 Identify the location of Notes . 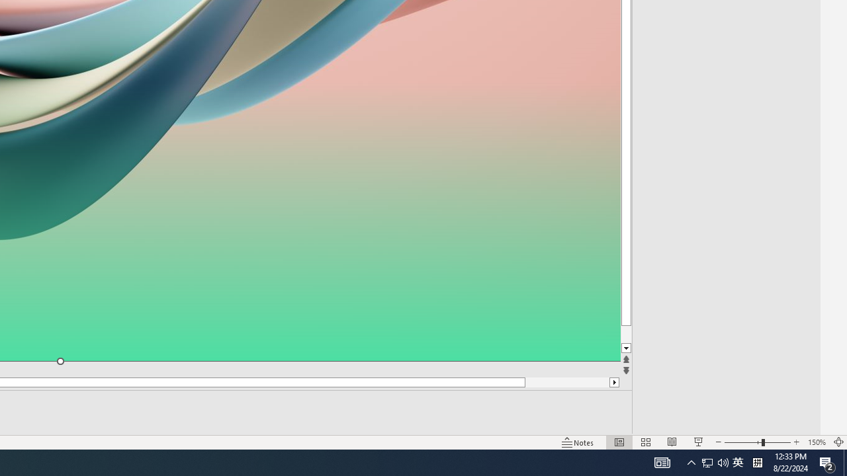
(619, 442).